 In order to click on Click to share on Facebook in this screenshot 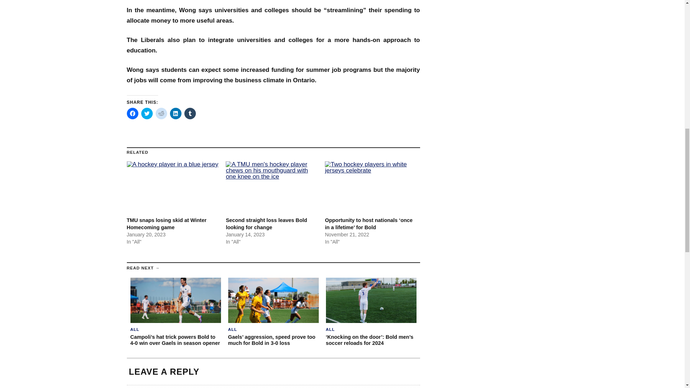, I will do `click(132, 114)`.